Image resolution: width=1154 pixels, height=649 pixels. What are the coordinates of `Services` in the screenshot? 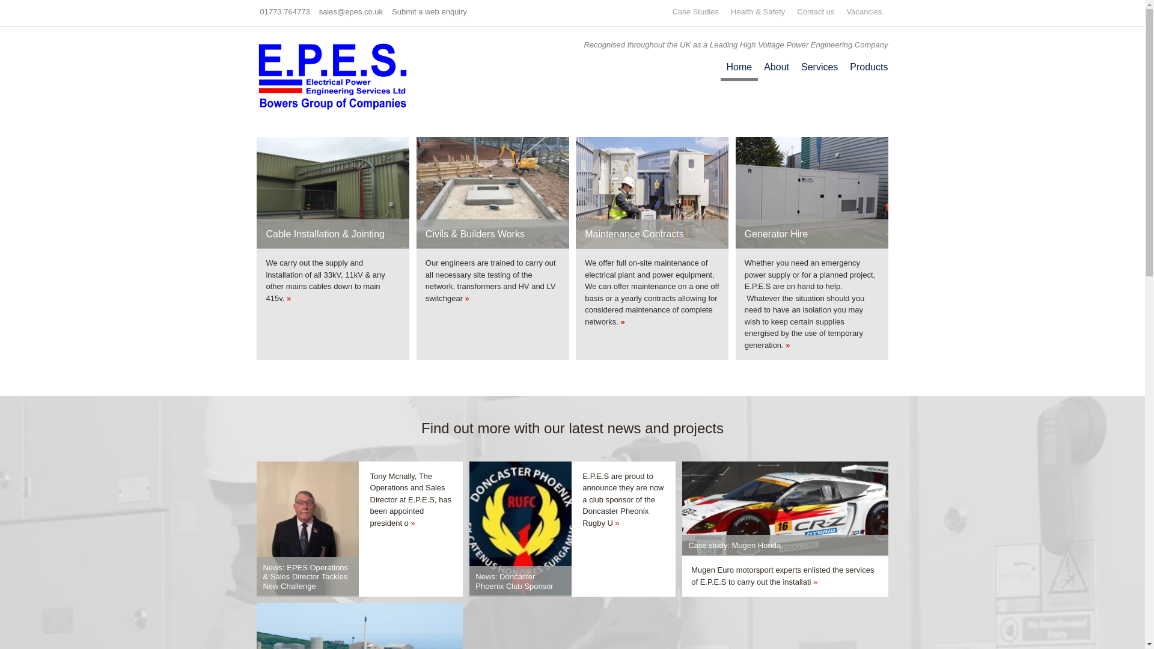 It's located at (819, 66).